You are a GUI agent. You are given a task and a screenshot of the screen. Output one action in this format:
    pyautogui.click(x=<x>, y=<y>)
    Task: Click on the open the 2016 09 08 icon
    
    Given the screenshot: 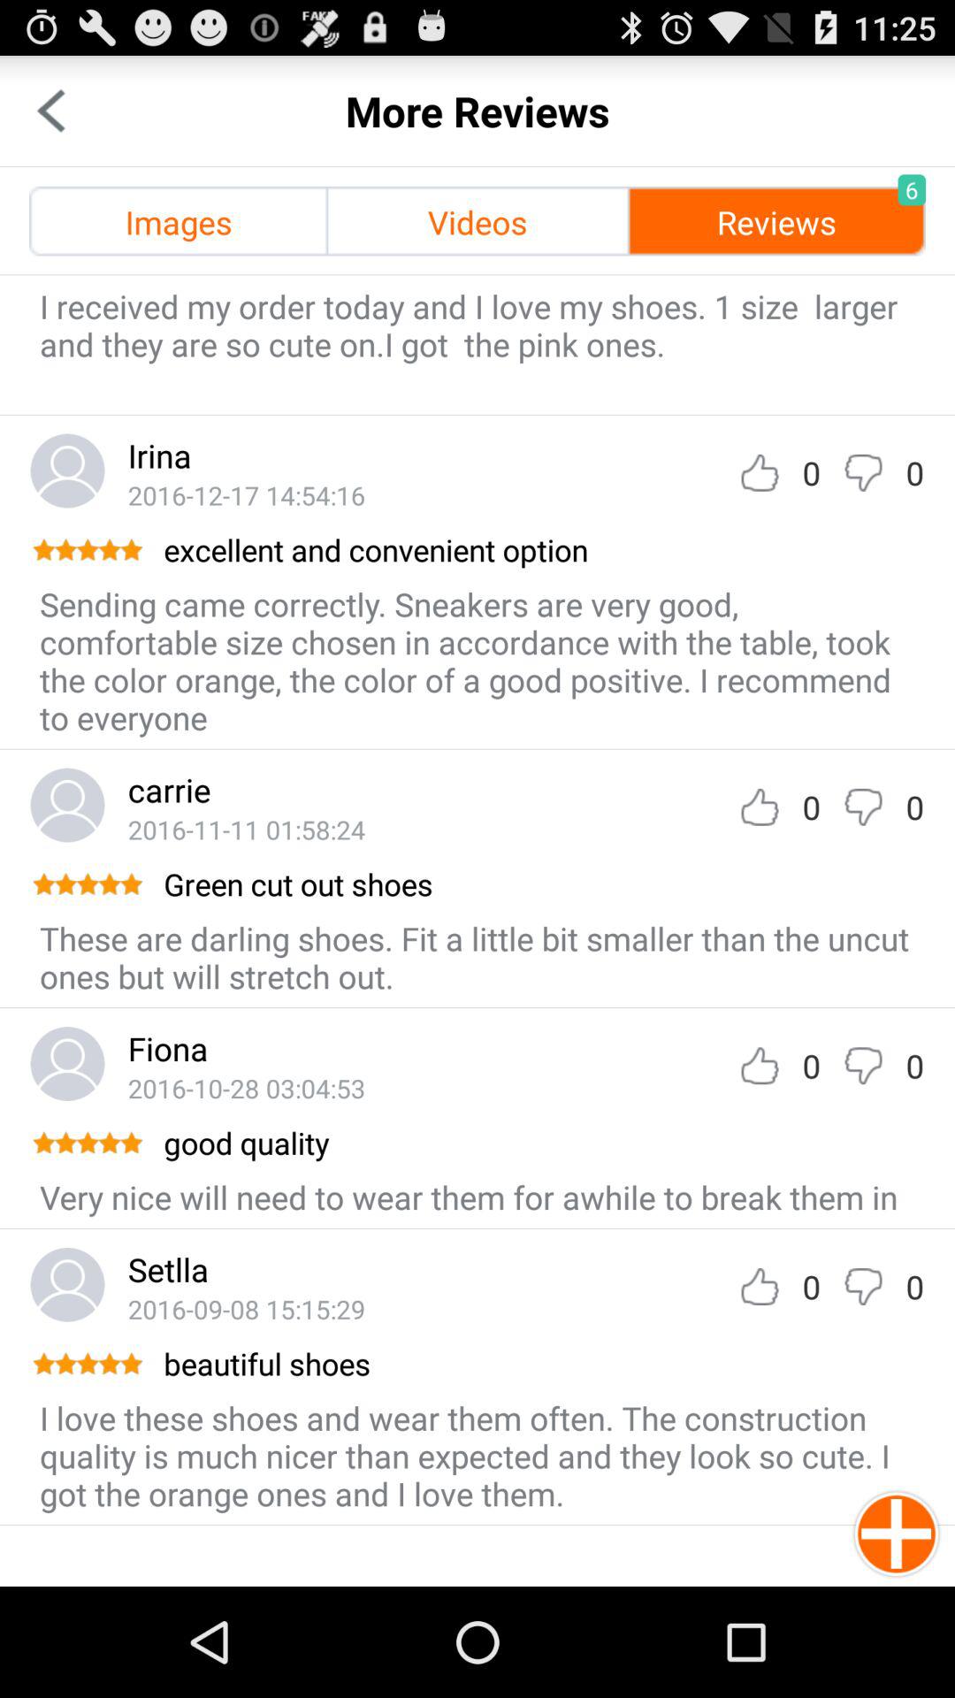 What is the action you would take?
    pyautogui.click(x=246, y=1309)
    